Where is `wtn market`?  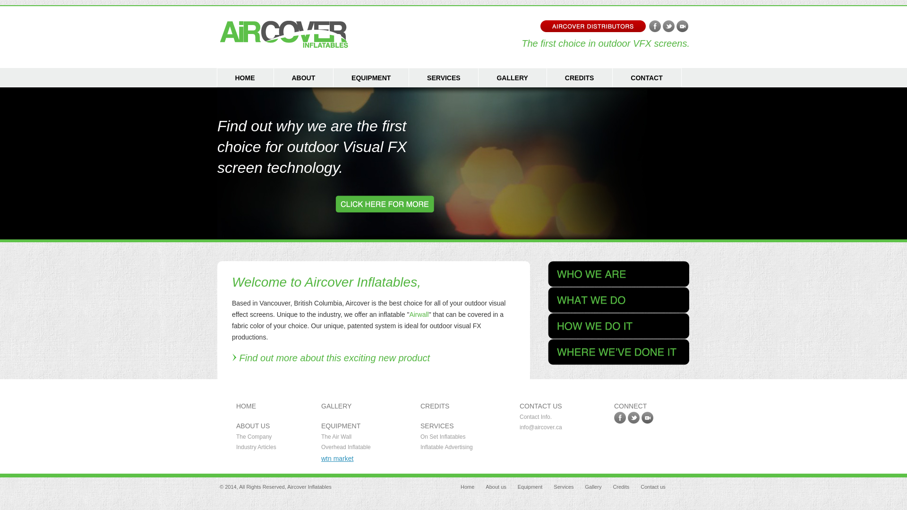
wtn market is located at coordinates (337, 459).